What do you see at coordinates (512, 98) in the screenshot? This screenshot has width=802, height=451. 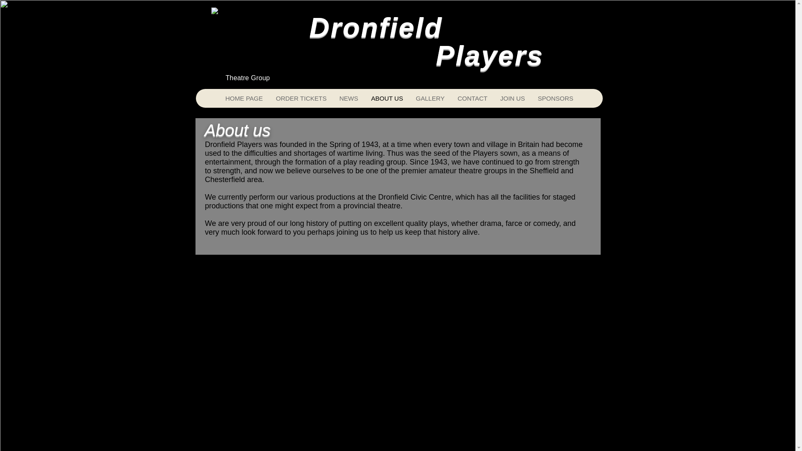 I see `JOIN US` at bounding box center [512, 98].